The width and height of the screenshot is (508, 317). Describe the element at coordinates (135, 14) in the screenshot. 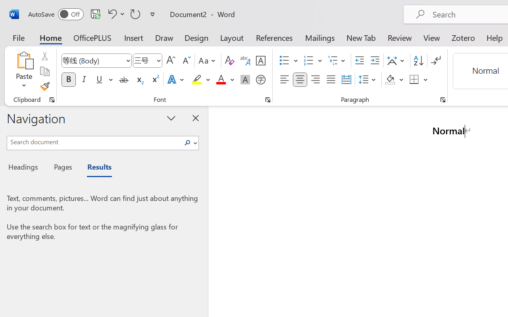

I see `Repeat Style` at that location.